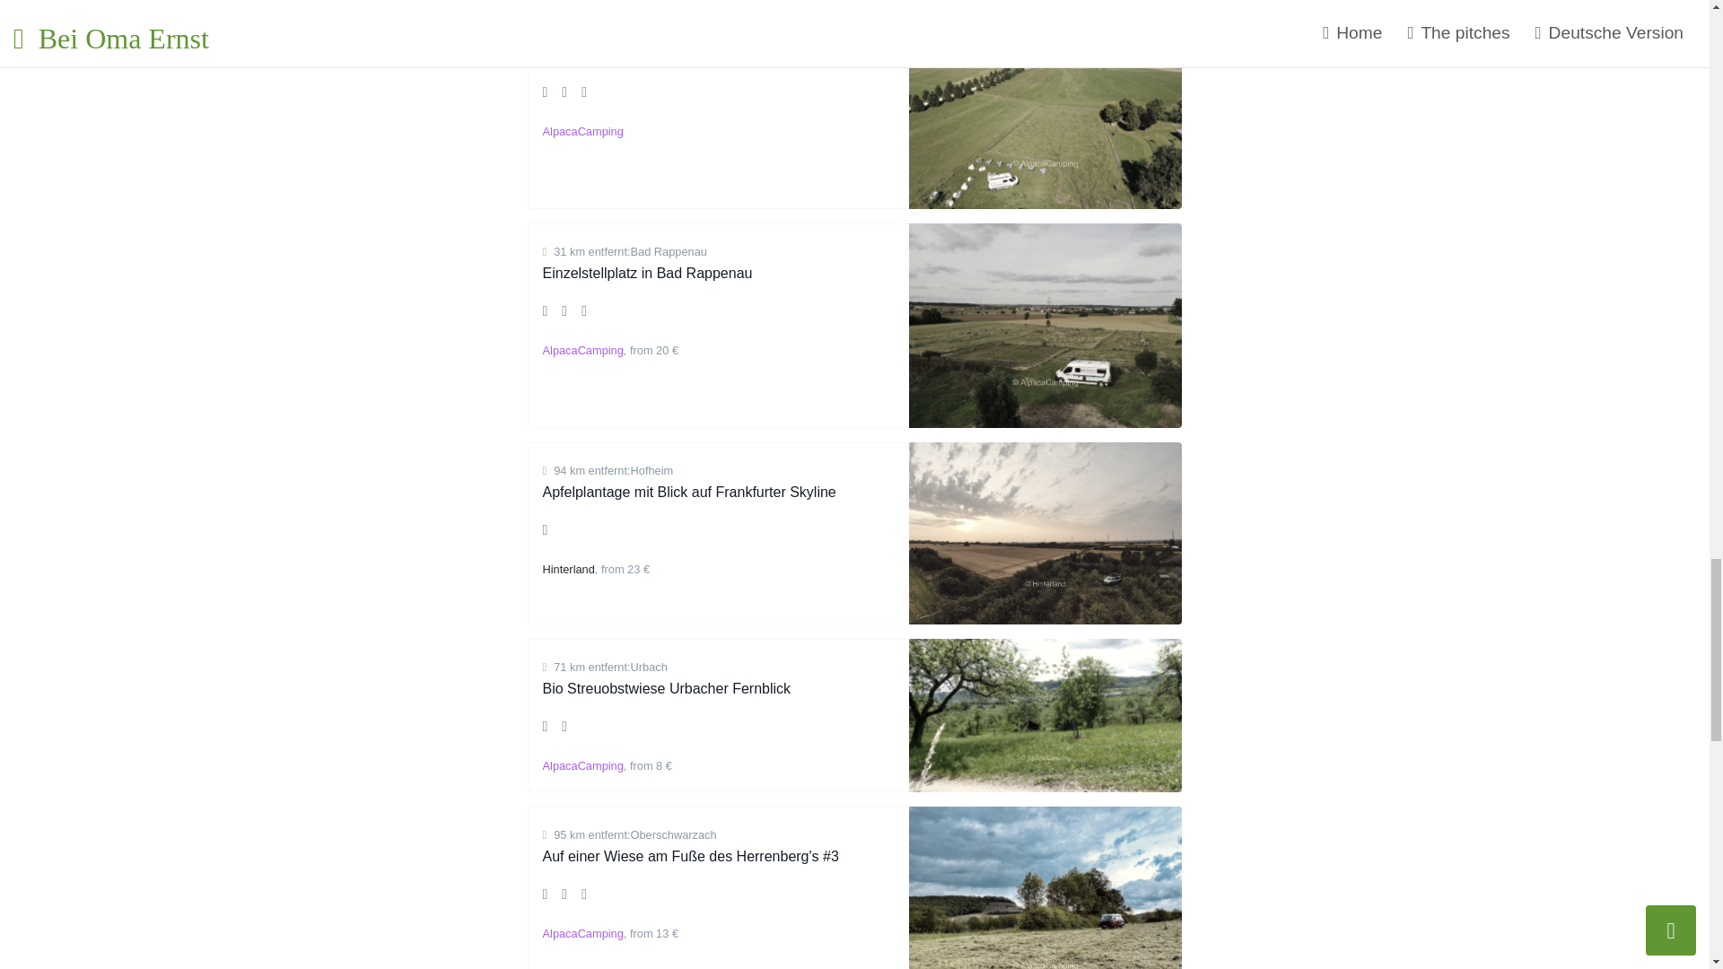 Image resolution: width=1723 pixels, height=969 pixels. Describe the element at coordinates (582, 350) in the screenshot. I see `AlpacaCamping` at that location.